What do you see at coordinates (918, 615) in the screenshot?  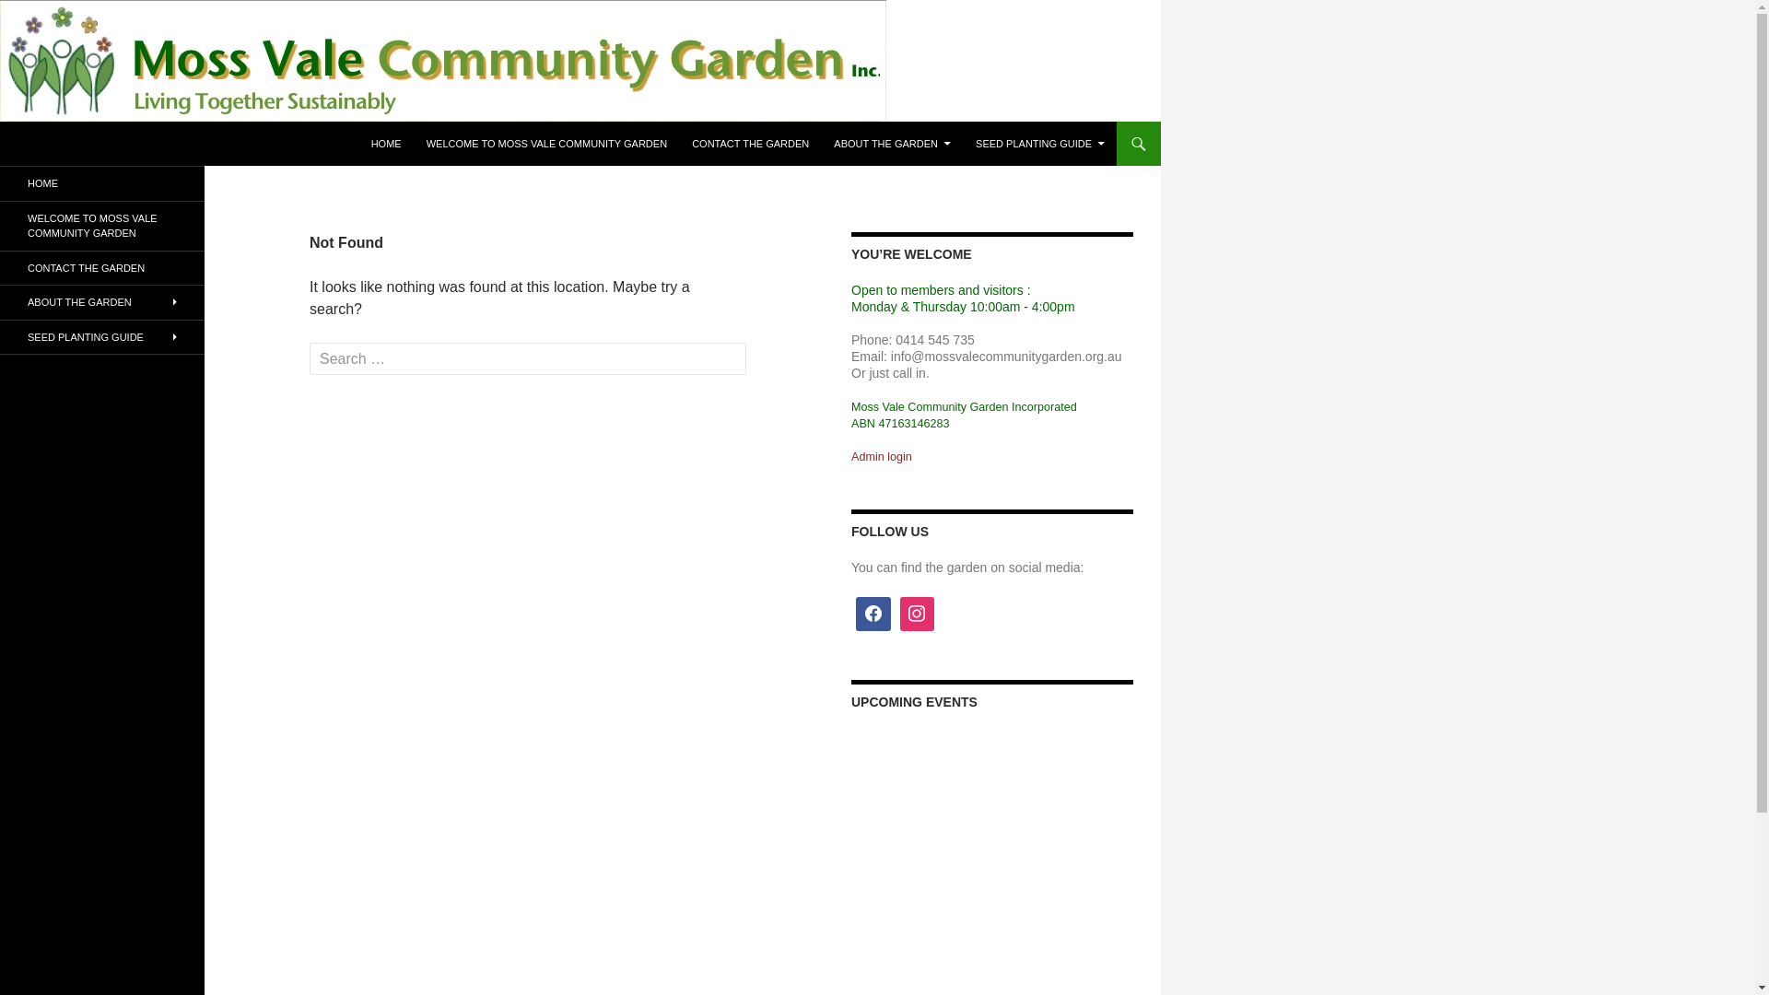 I see `Instagram` at bounding box center [918, 615].